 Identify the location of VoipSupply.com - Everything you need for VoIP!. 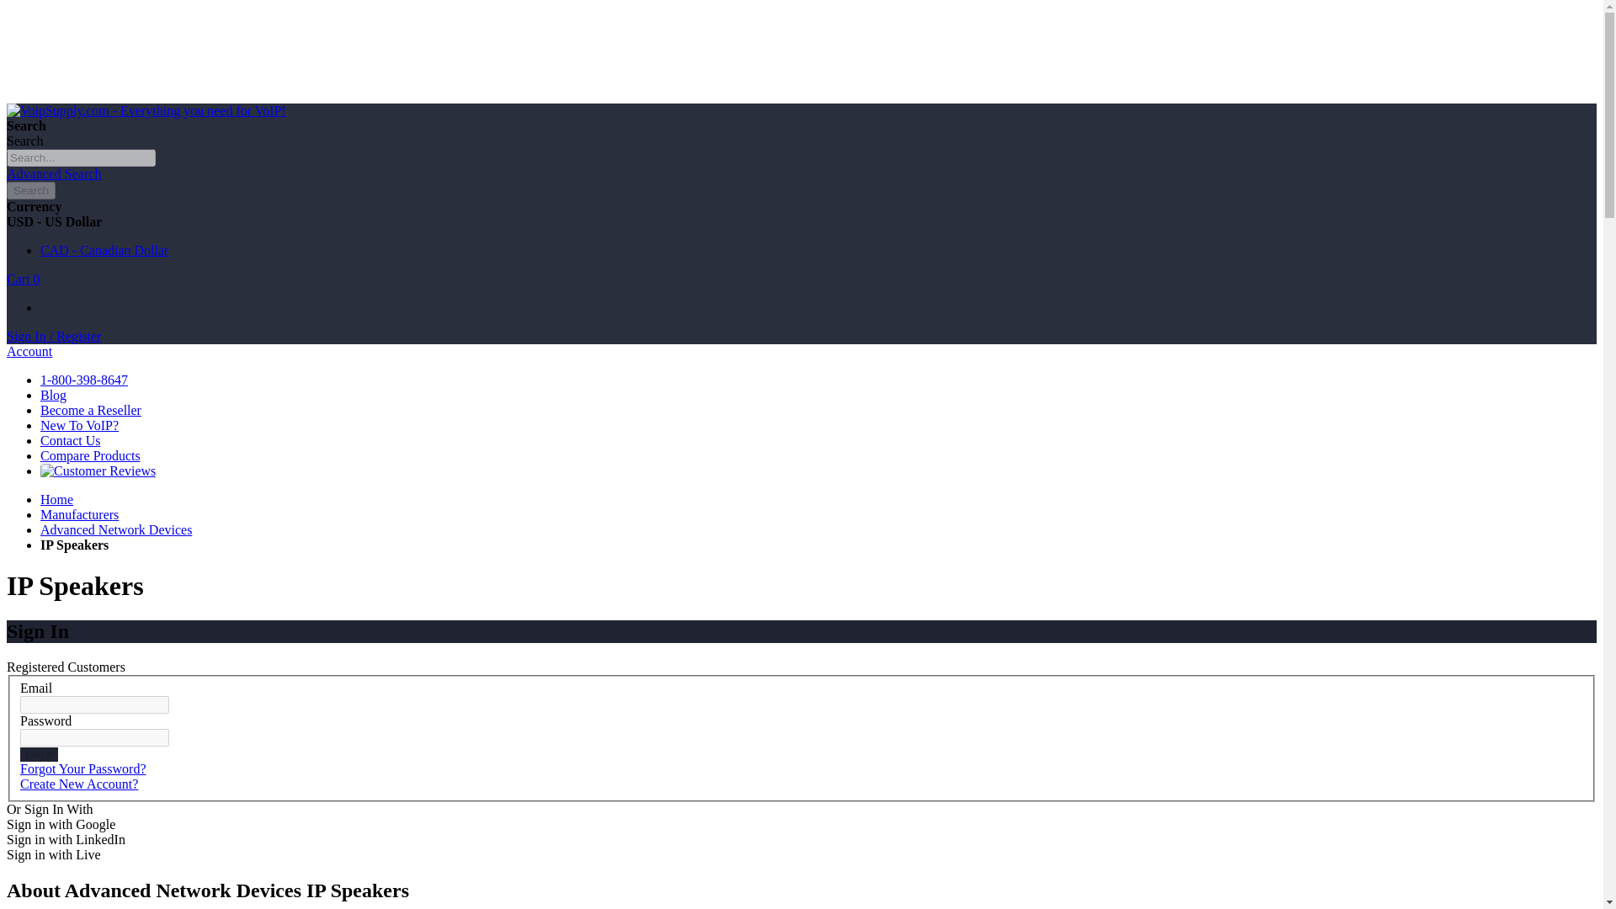
(146, 111).